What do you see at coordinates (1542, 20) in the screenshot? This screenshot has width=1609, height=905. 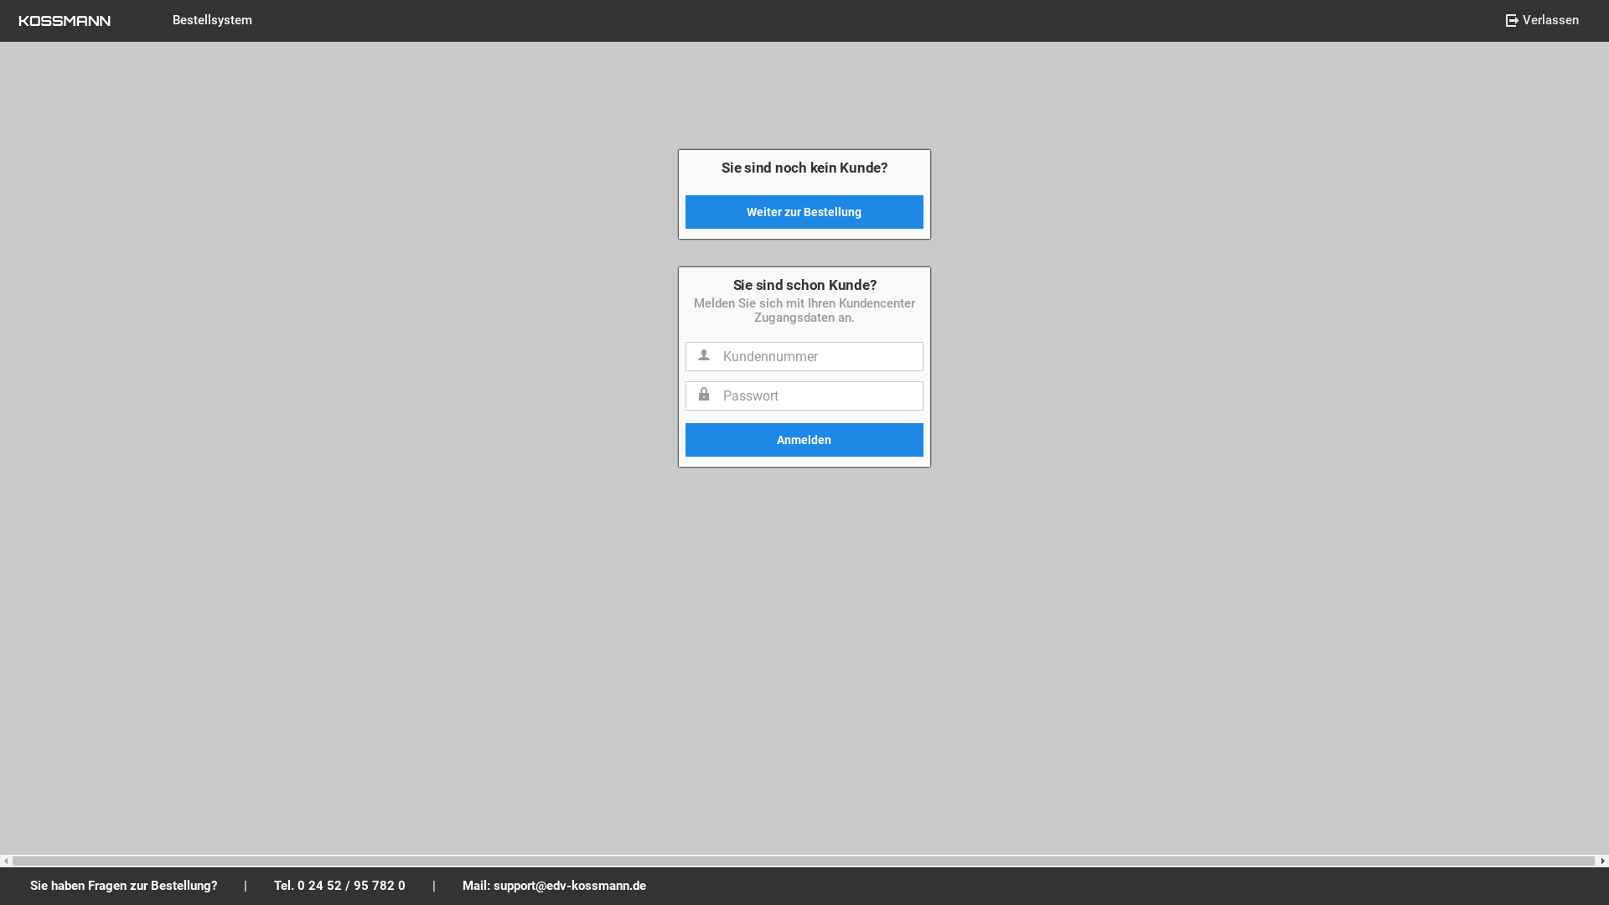 I see `Verlassen` at bounding box center [1542, 20].